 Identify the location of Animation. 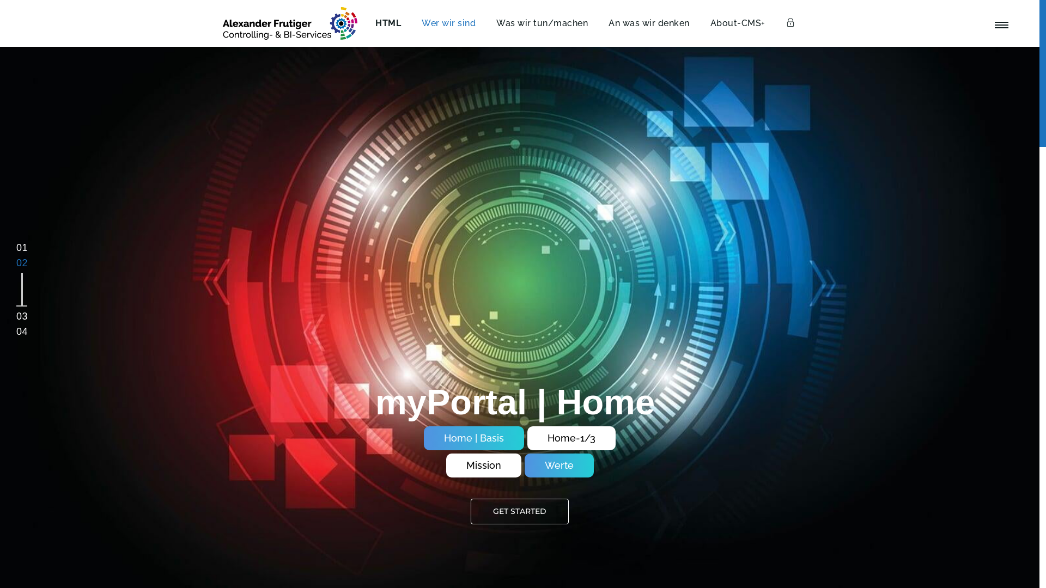
(475, 438).